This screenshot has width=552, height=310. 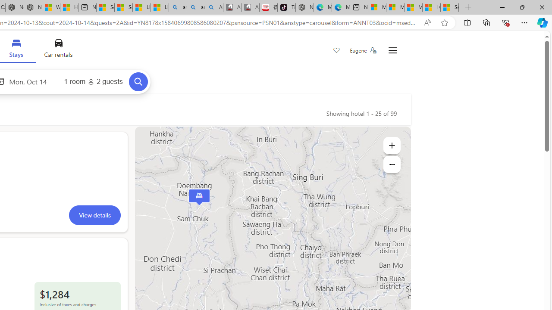 What do you see at coordinates (431, 8) in the screenshot?
I see `I Gained 20 Pounds of Muscle in 30 Days! | Watch` at bounding box center [431, 8].